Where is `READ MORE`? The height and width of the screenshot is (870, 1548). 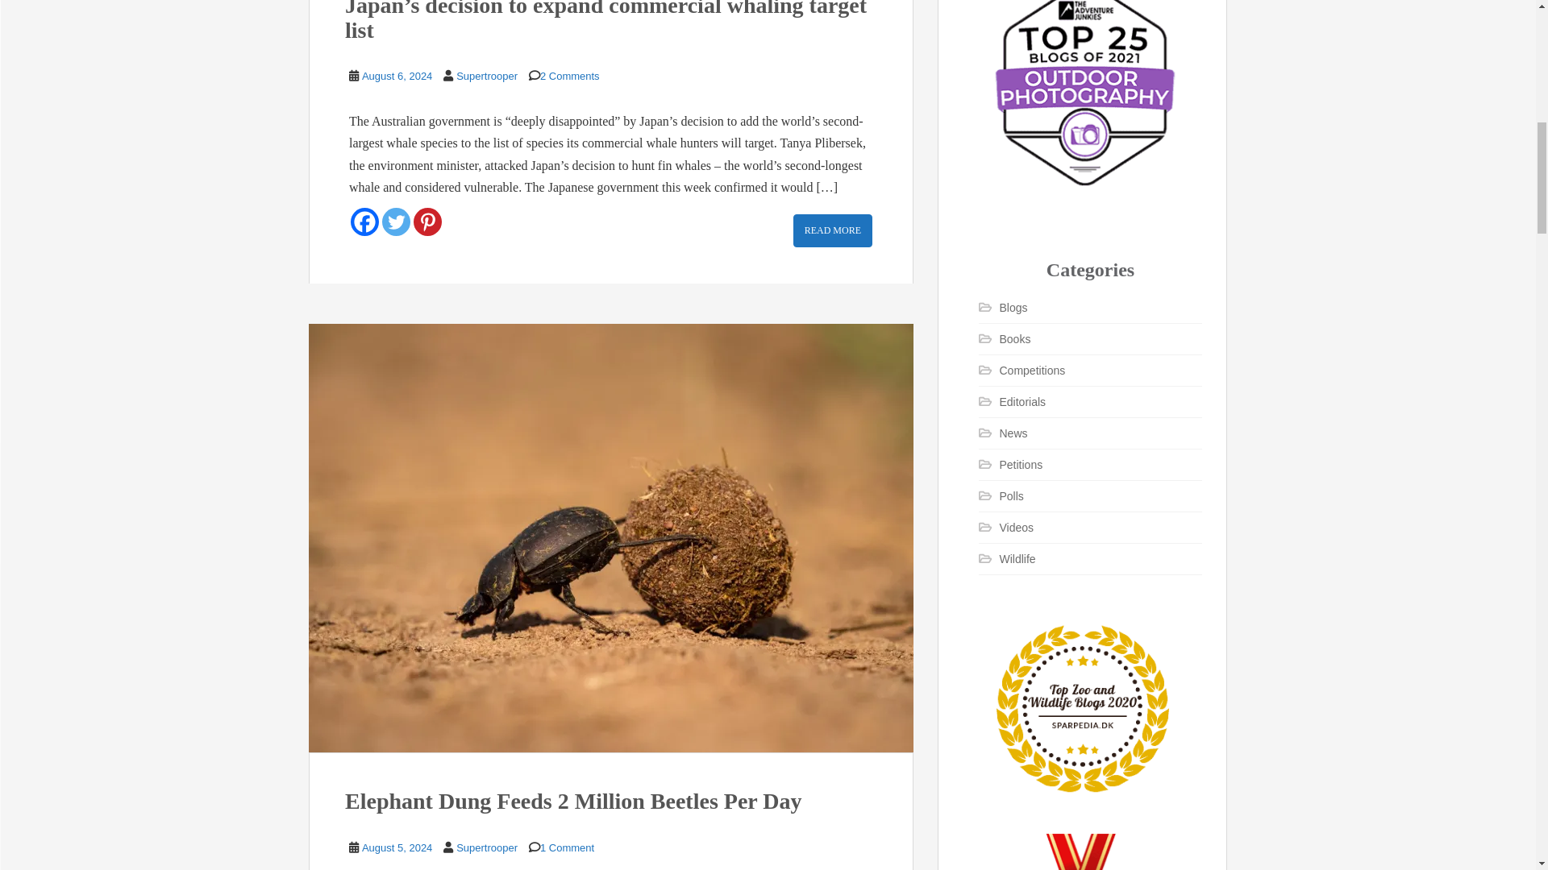 READ MORE is located at coordinates (832, 230).